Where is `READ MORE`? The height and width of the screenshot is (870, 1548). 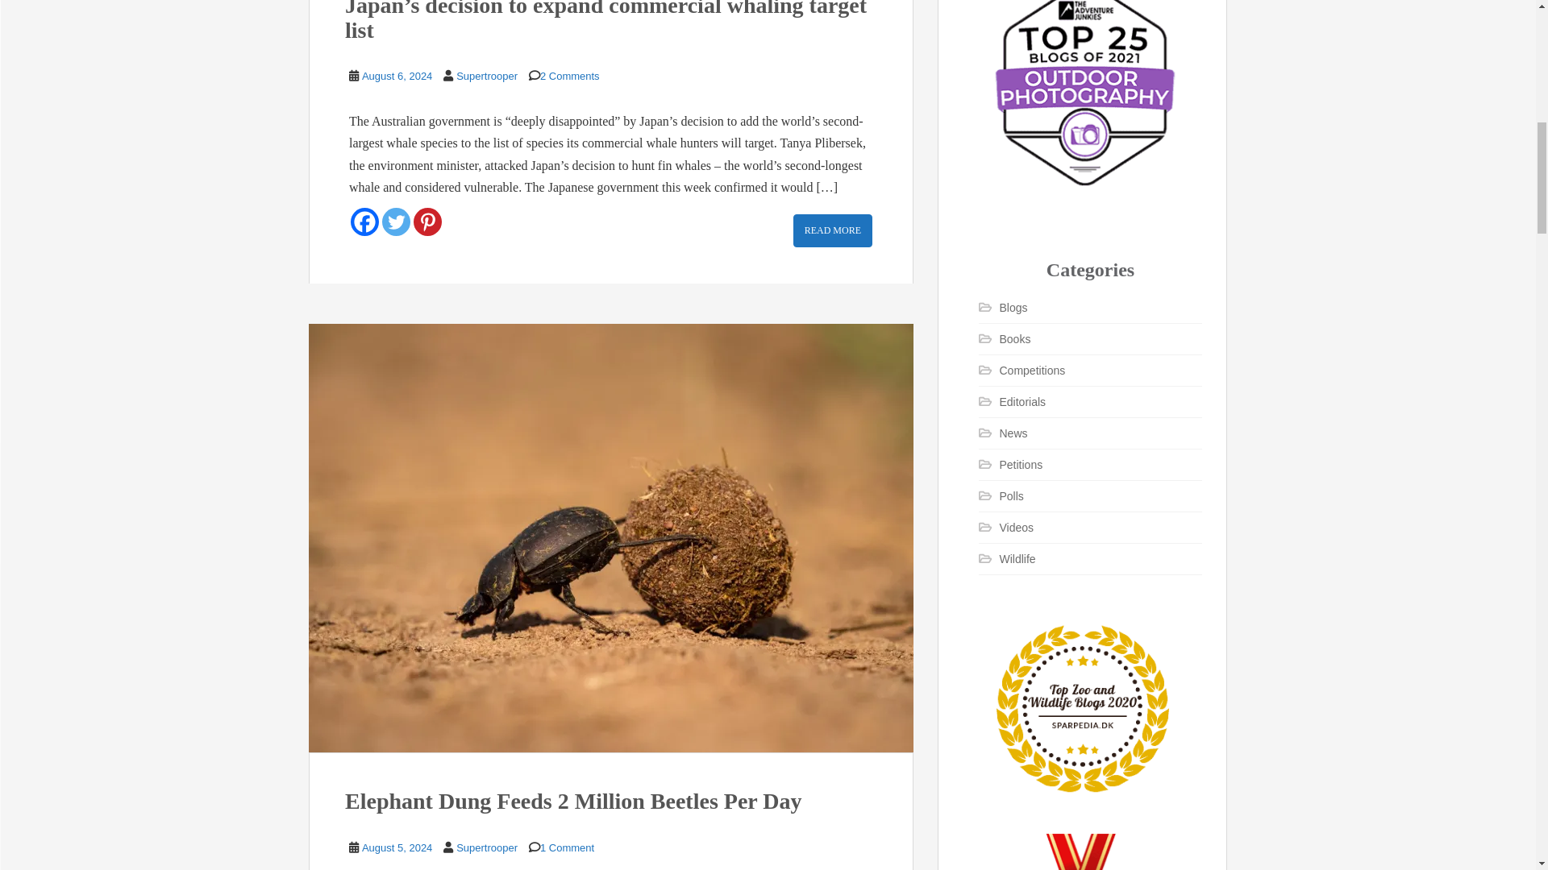 READ MORE is located at coordinates (832, 230).